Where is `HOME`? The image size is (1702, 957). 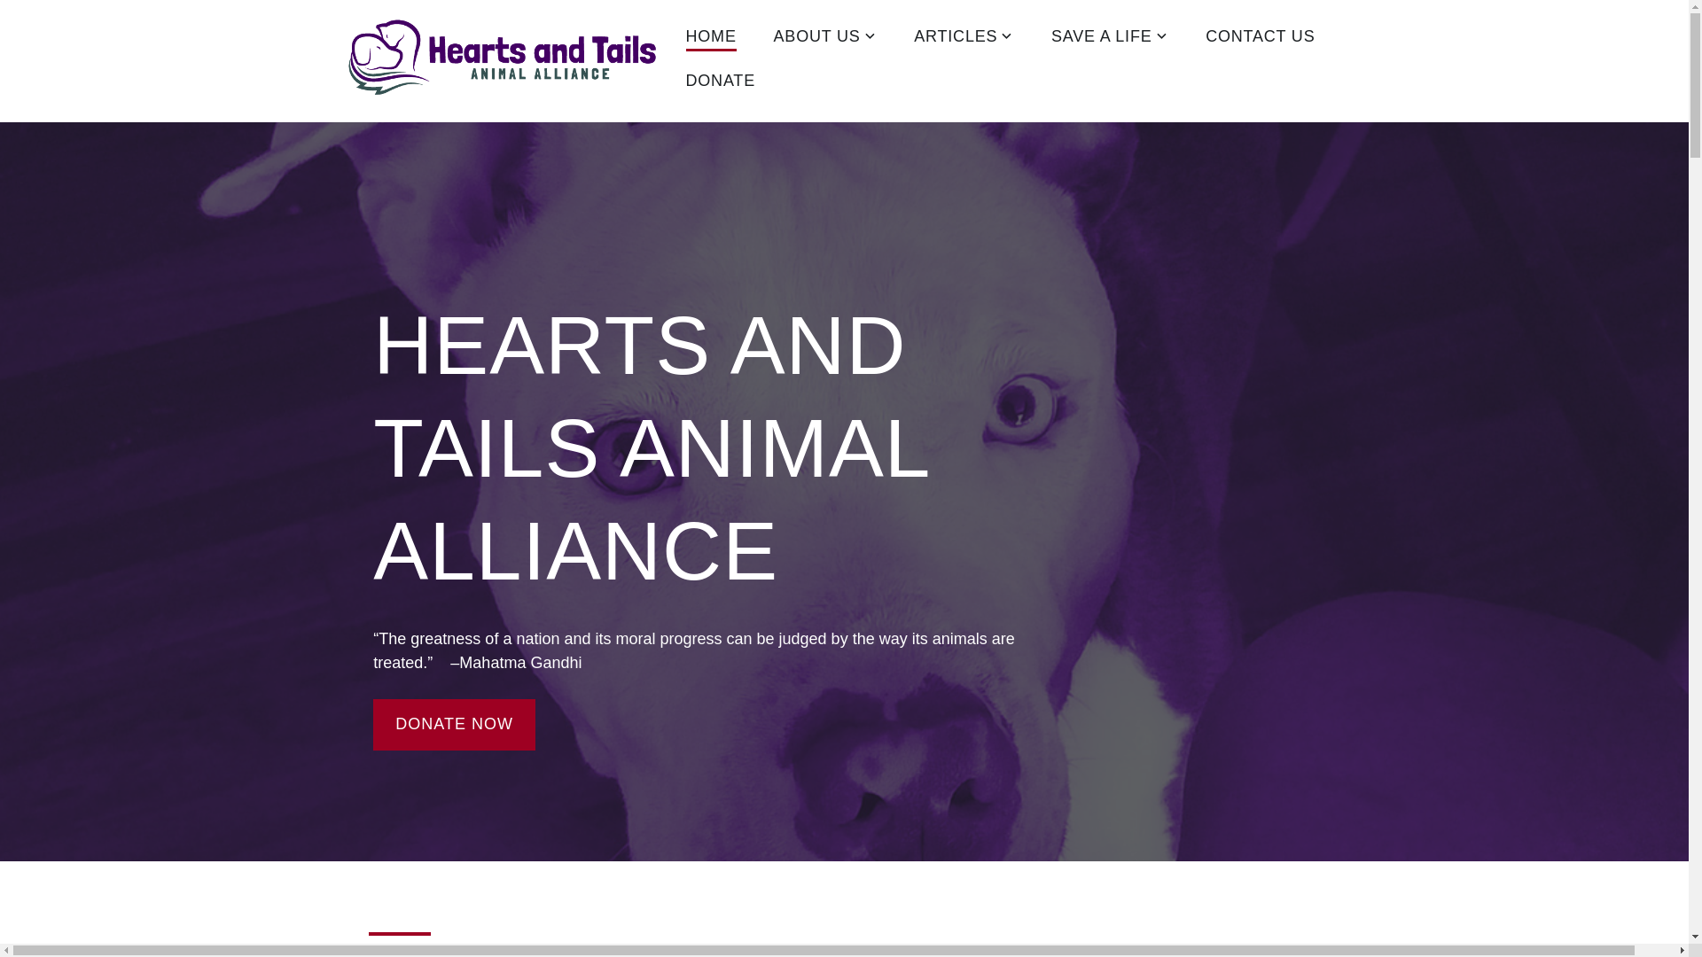 HOME is located at coordinates (711, 38).